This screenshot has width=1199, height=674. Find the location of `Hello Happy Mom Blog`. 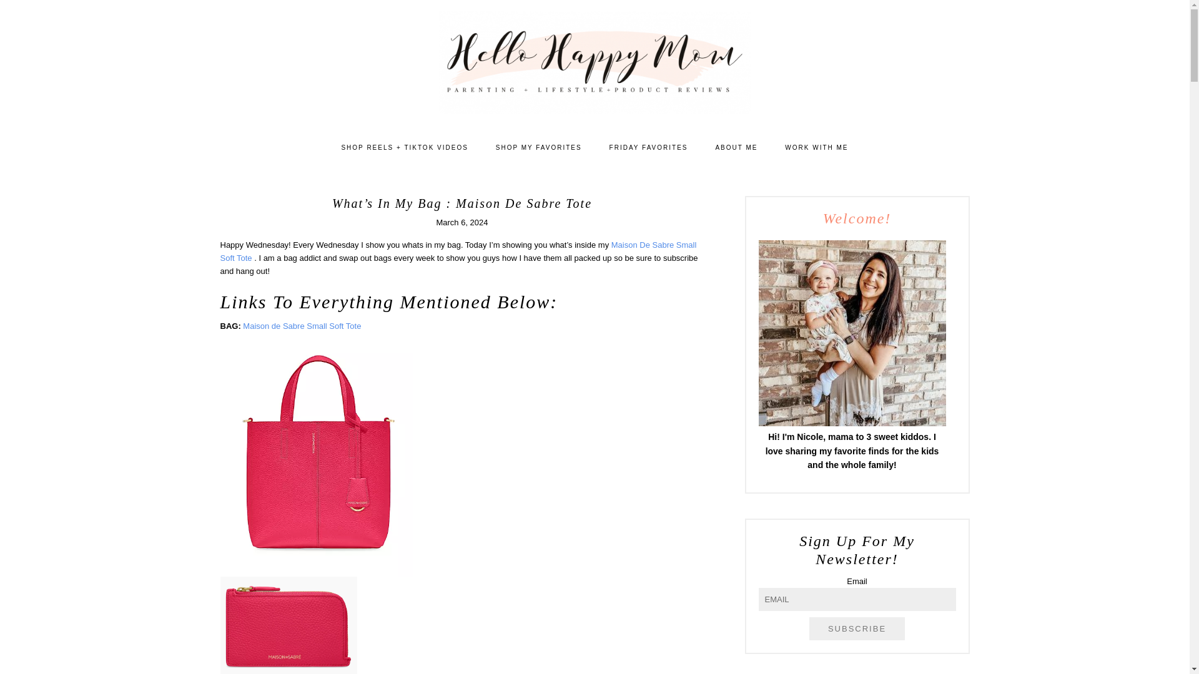

Hello Happy Mom Blog is located at coordinates (595, 62).